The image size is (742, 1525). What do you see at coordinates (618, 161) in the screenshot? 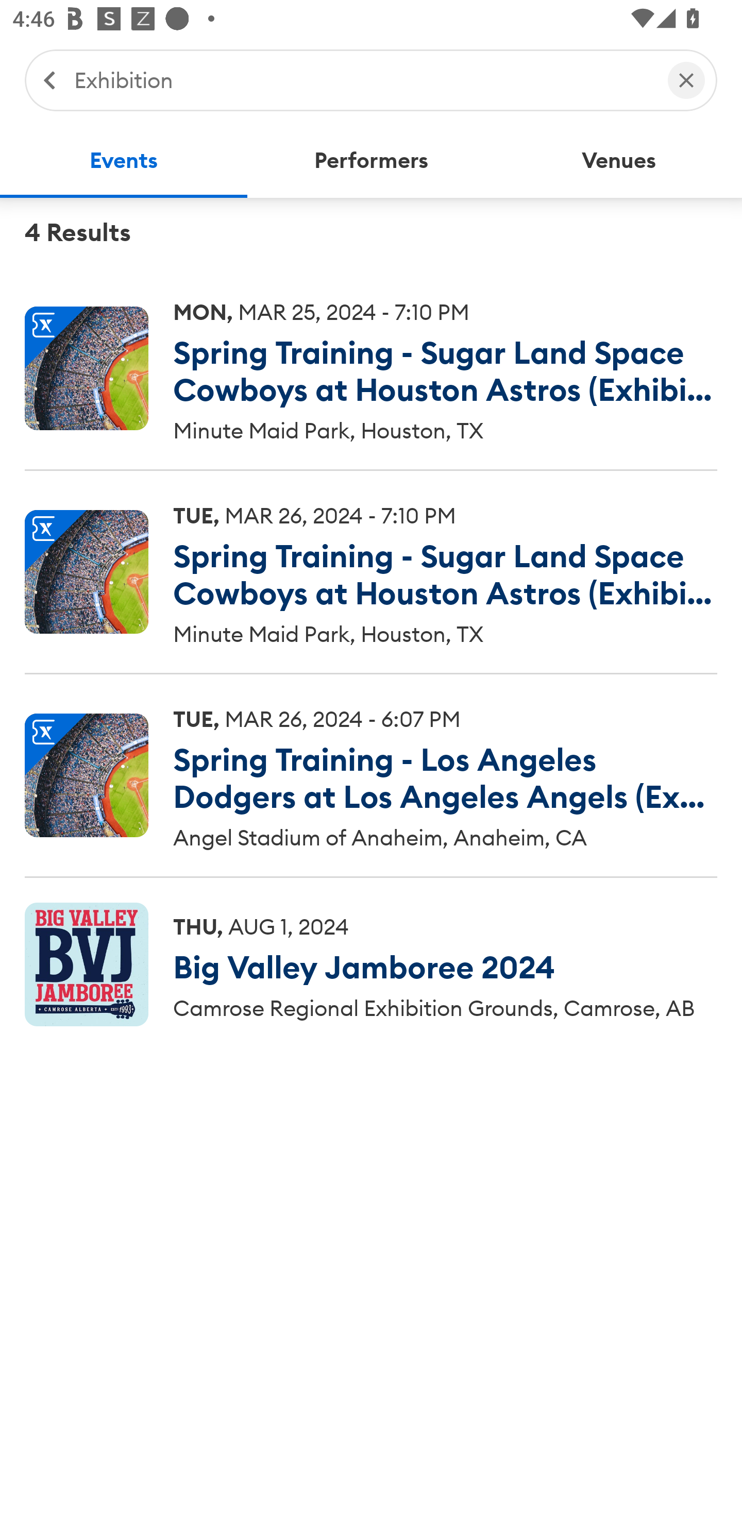
I see `Venues` at bounding box center [618, 161].